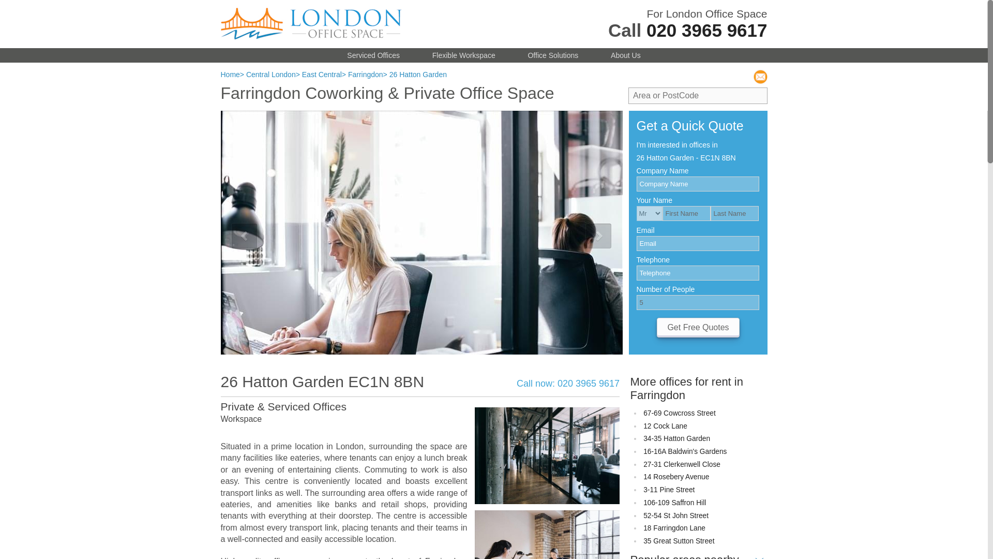 The width and height of the screenshot is (993, 559). What do you see at coordinates (322, 75) in the screenshot?
I see `East Central` at bounding box center [322, 75].